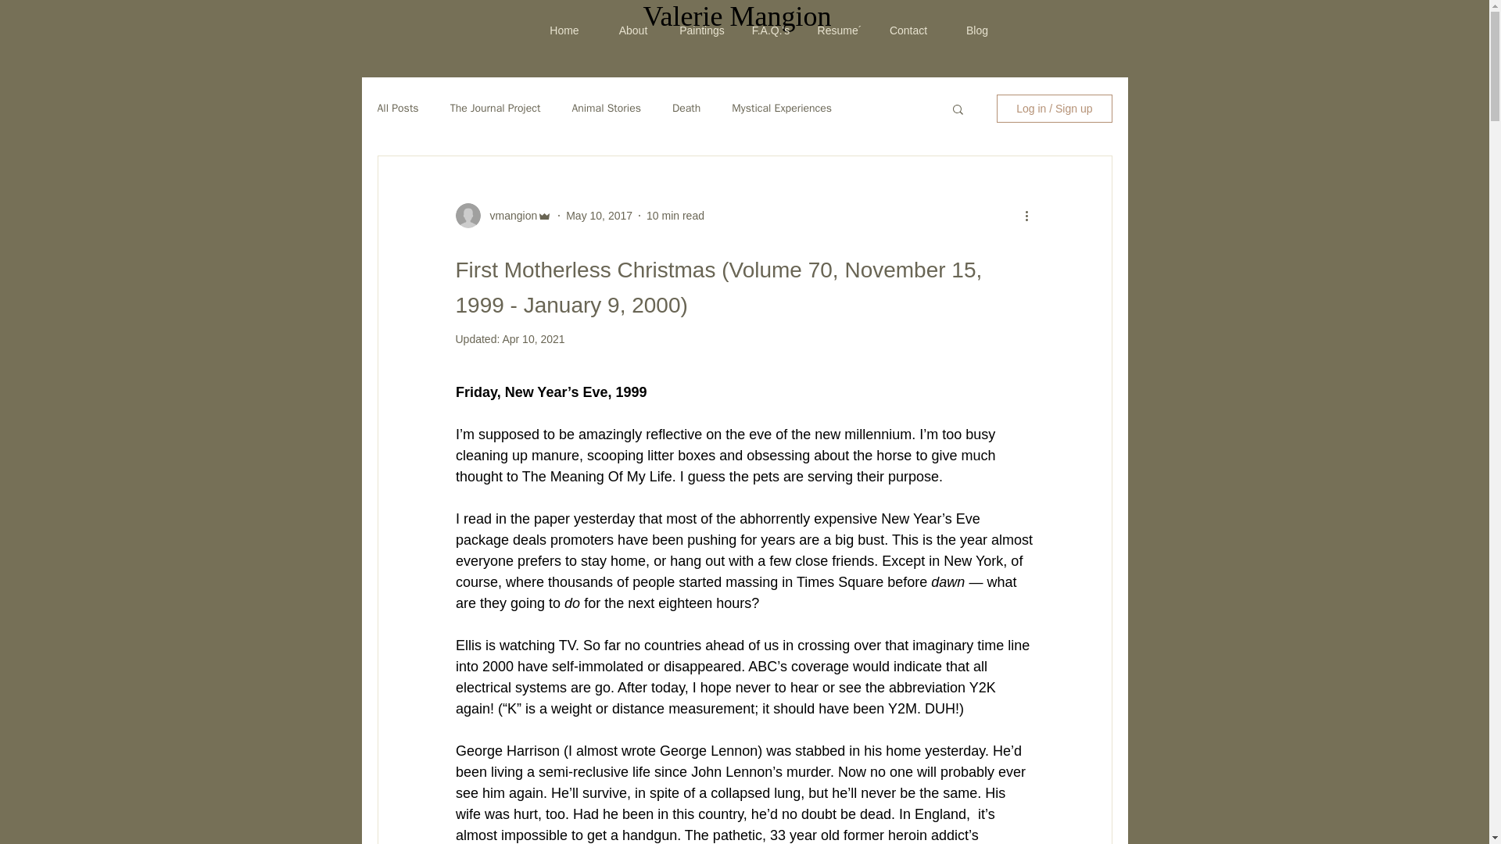 The height and width of the screenshot is (844, 1501). What do you see at coordinates (397, 108) in the screenshot?
I see `All Posts` at bounding box center [397, 108].